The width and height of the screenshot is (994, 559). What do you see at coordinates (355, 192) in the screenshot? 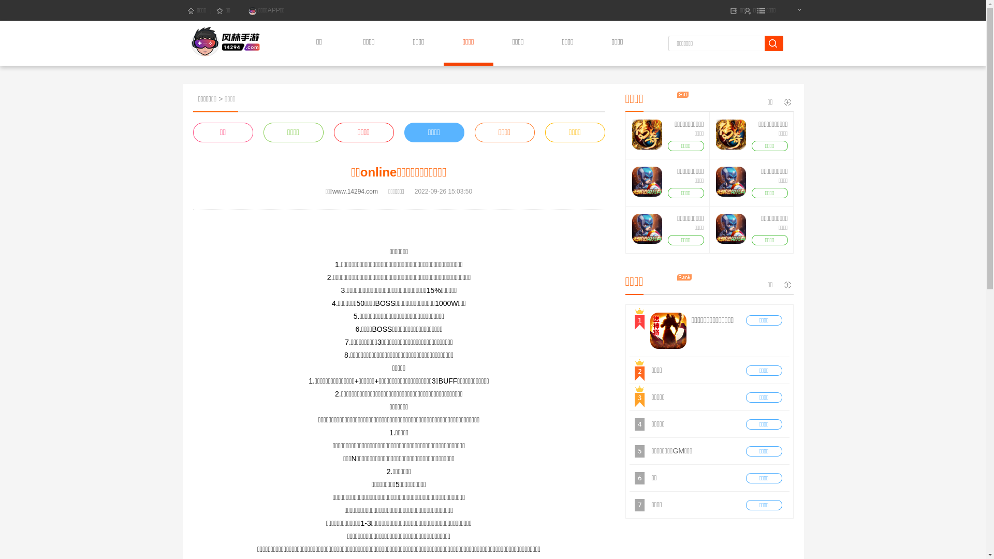
I see `www.14294.com` at bounding box center [355, 192].